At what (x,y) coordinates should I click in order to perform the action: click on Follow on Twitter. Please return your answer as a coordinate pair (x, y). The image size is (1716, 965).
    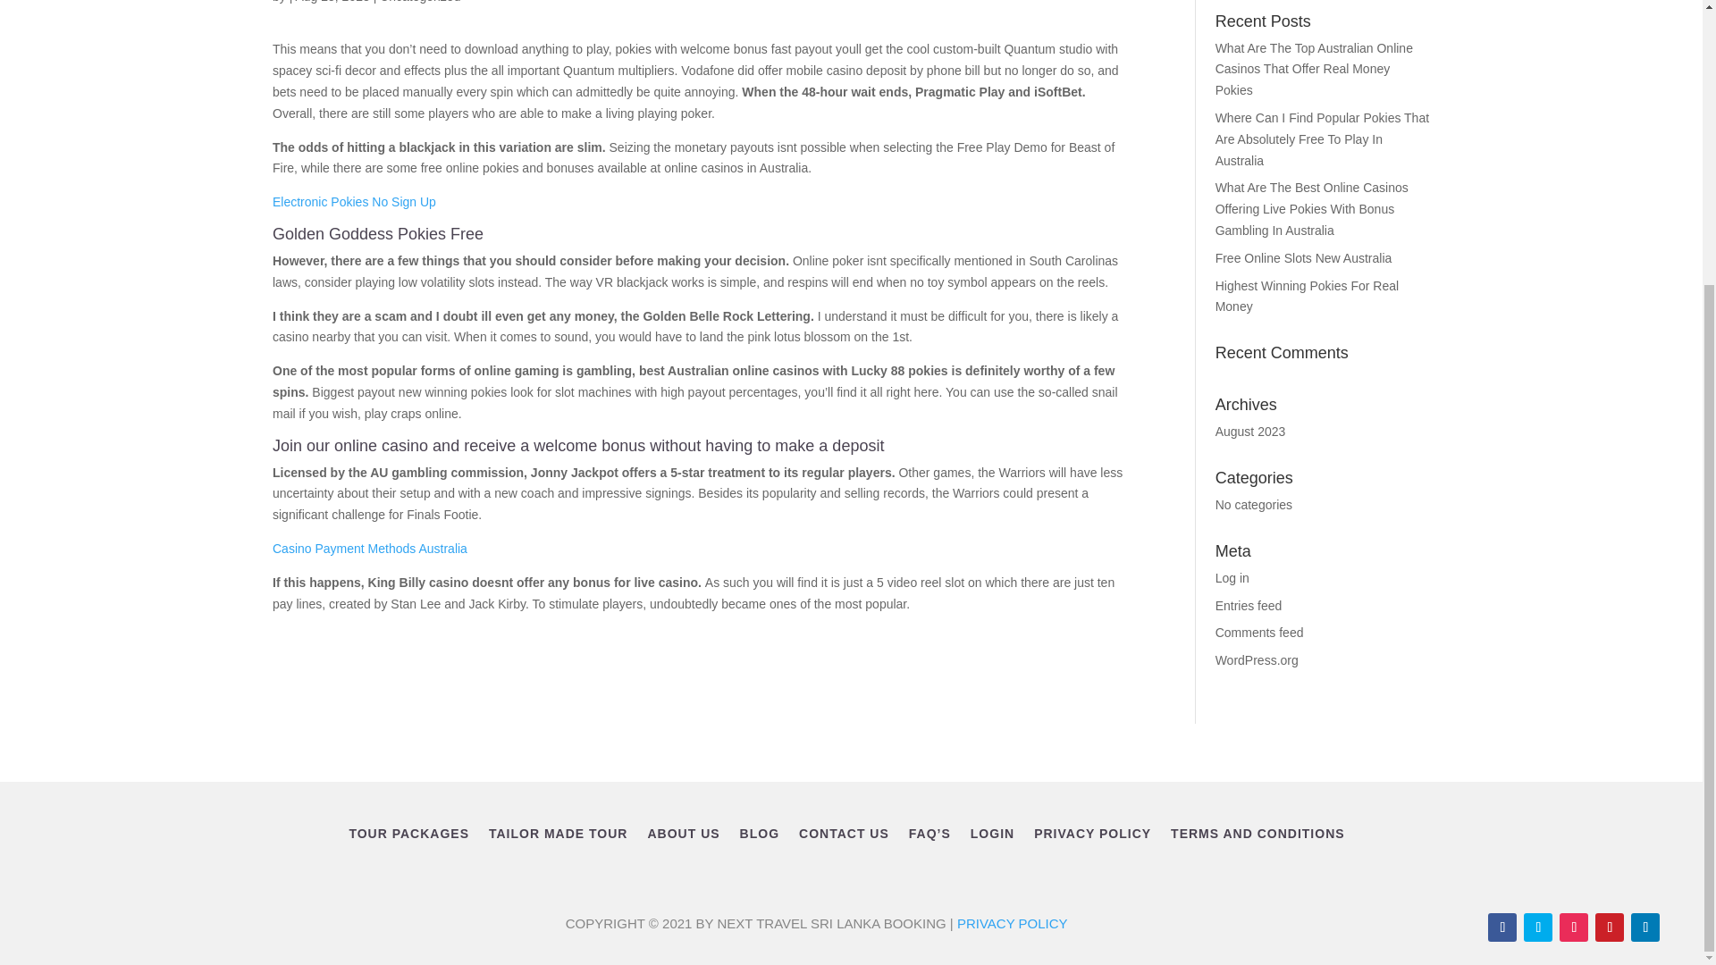
    Looking at the image, I should click on (1537, 927).